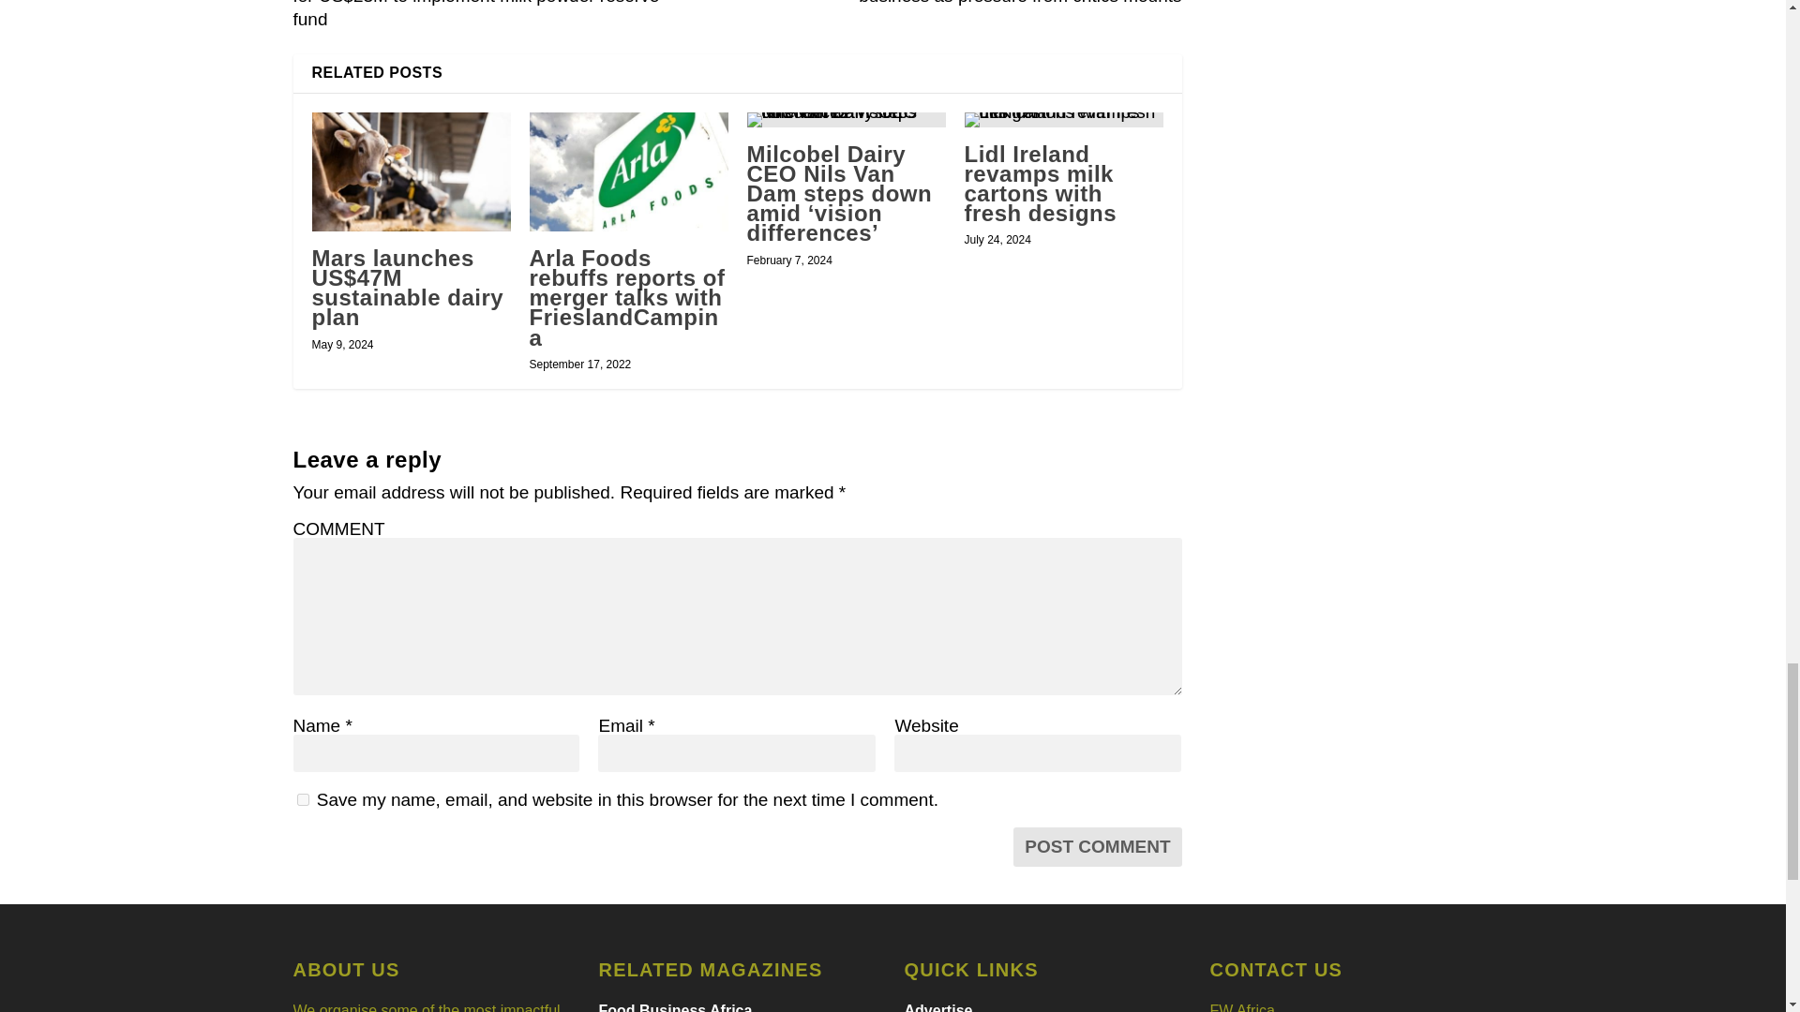  I want to click on Lidl Ireland revamps milk cartons with fresh designs, so click(1063, 120).